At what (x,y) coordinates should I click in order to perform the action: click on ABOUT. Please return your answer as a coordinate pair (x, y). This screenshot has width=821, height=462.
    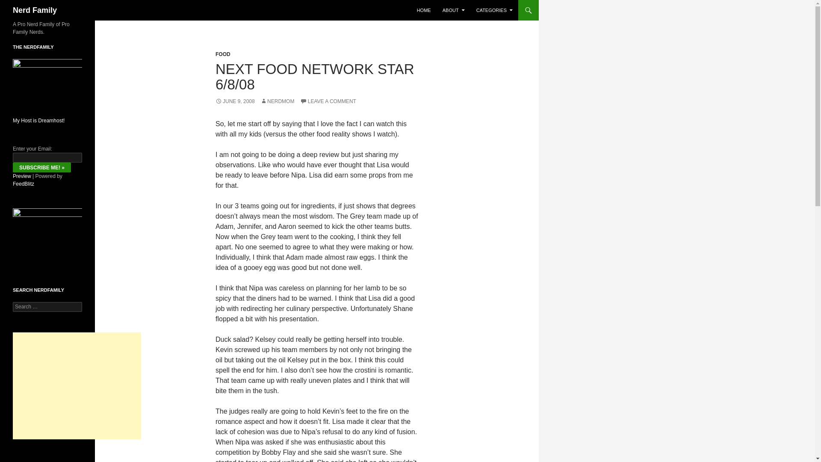
    Looking at the image, I should click on (453, 10).